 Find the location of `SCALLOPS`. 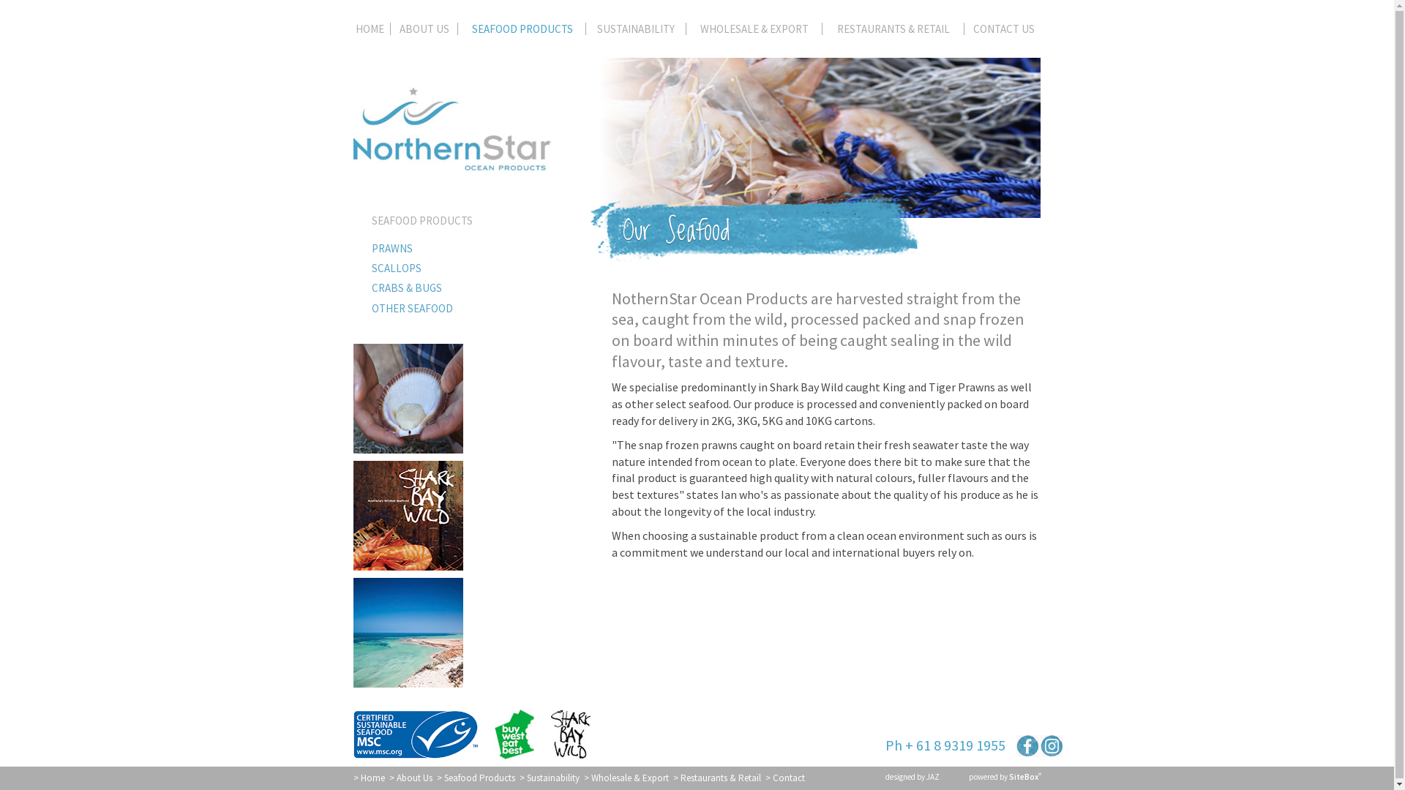

SCALLOPS is located at coordinates (460, 268).